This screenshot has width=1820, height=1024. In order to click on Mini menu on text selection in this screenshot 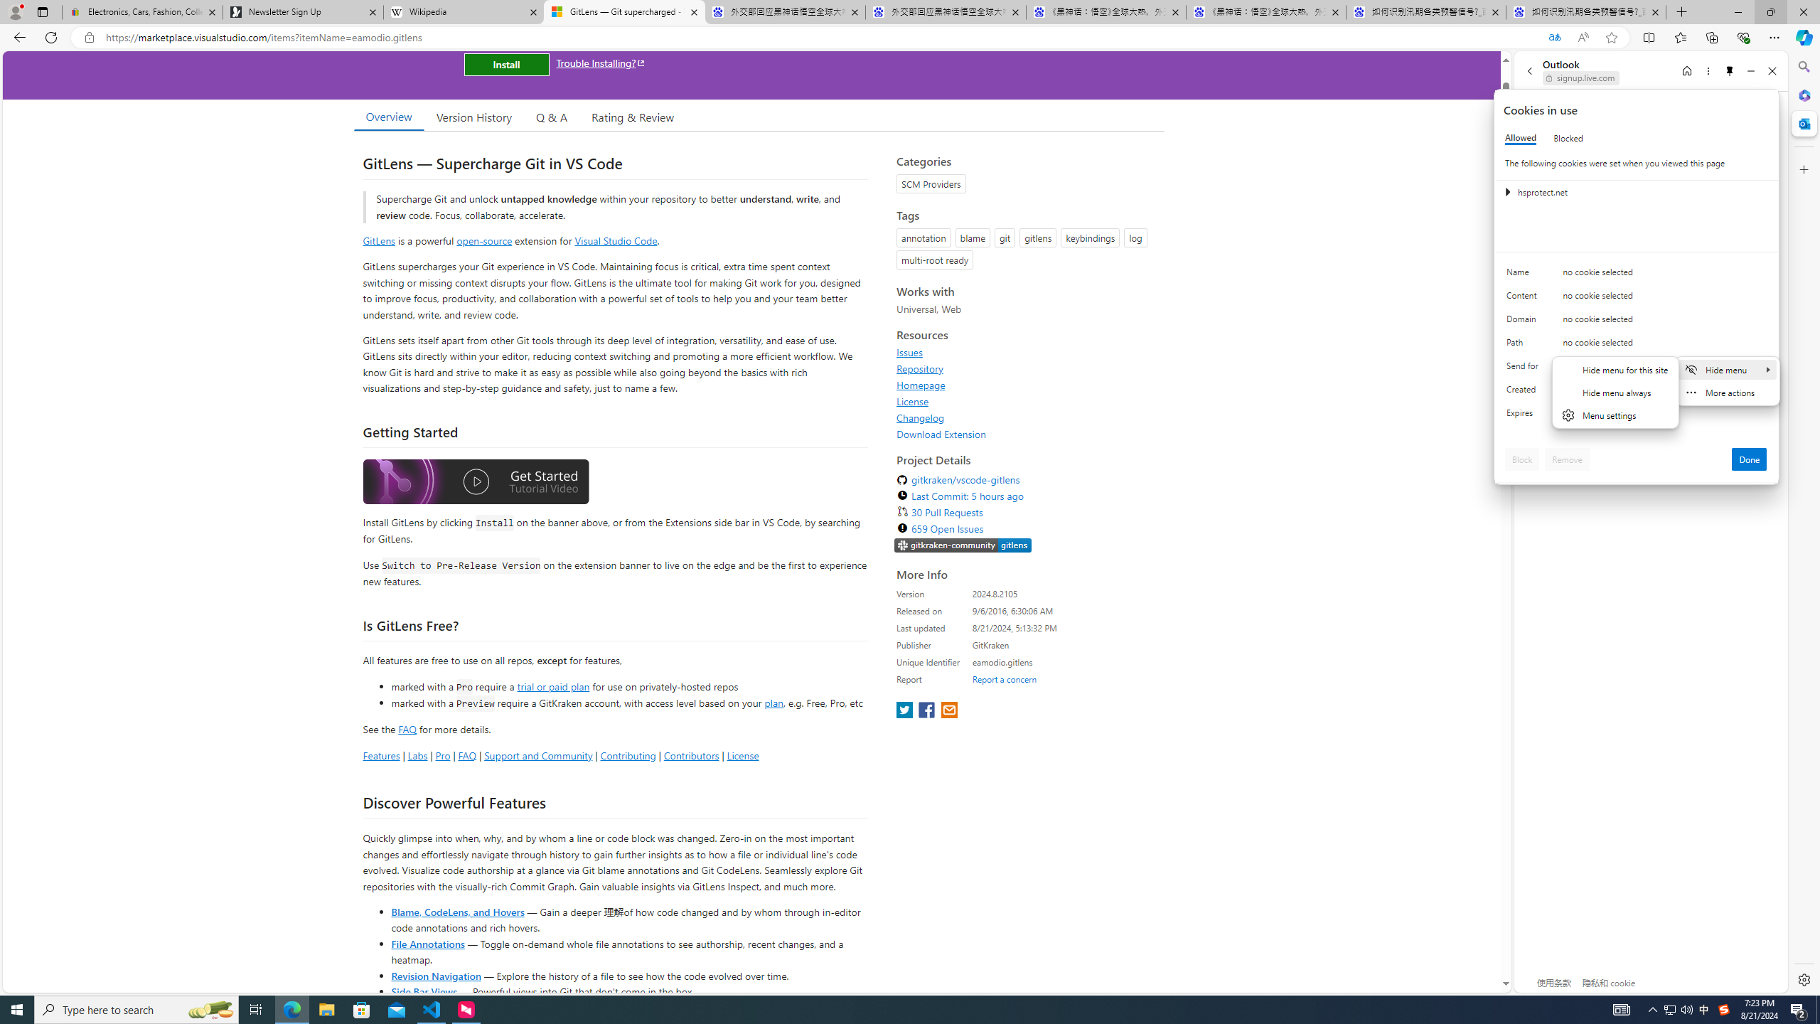, I will do `click(1727, 390)`.